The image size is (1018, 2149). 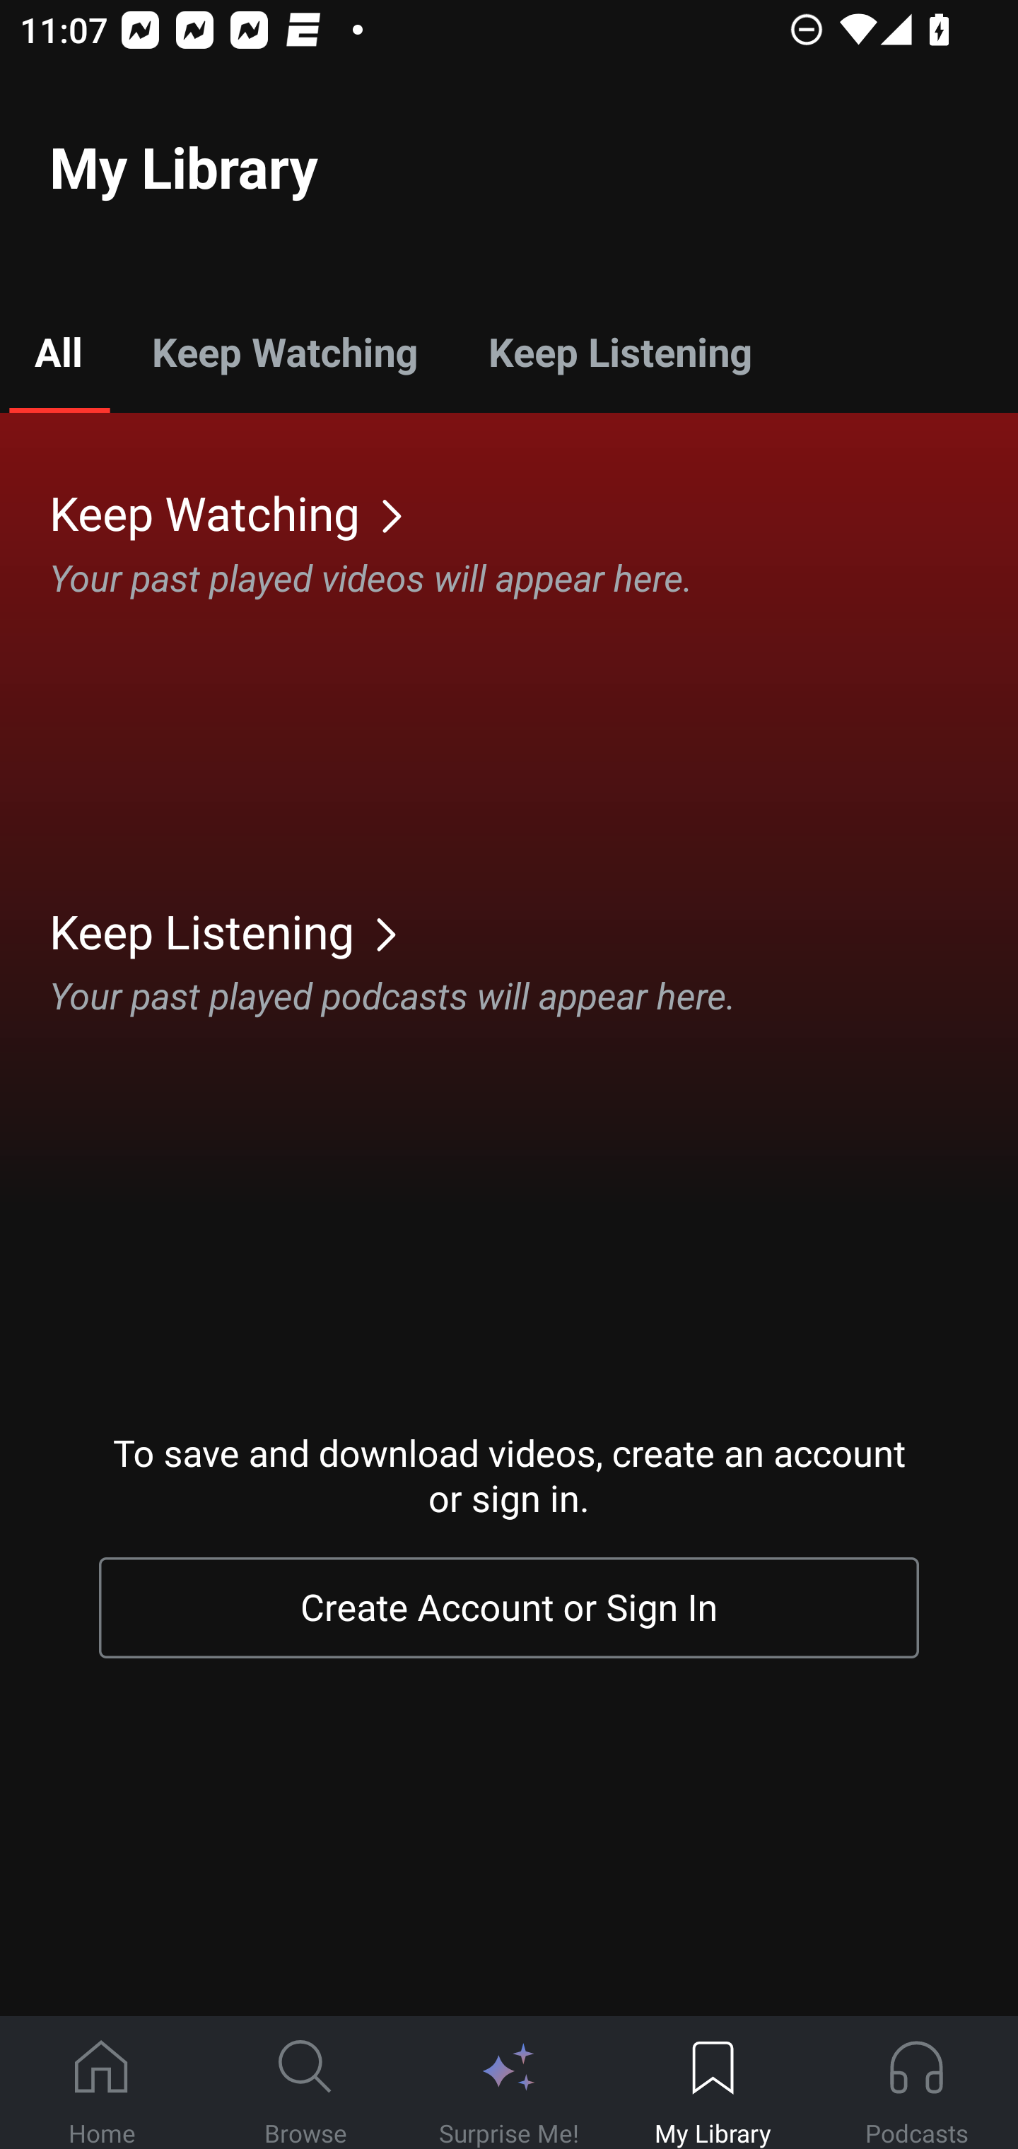 I want to click on Home, so click(x=102, y=2083).